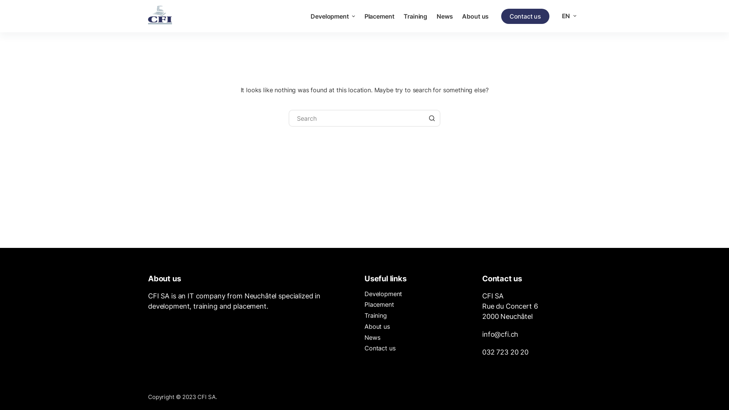 This screenshot has width=729, height=410. Describe the element at coordinates (379, 16) in the screenshot. I see `Placement` at that location.